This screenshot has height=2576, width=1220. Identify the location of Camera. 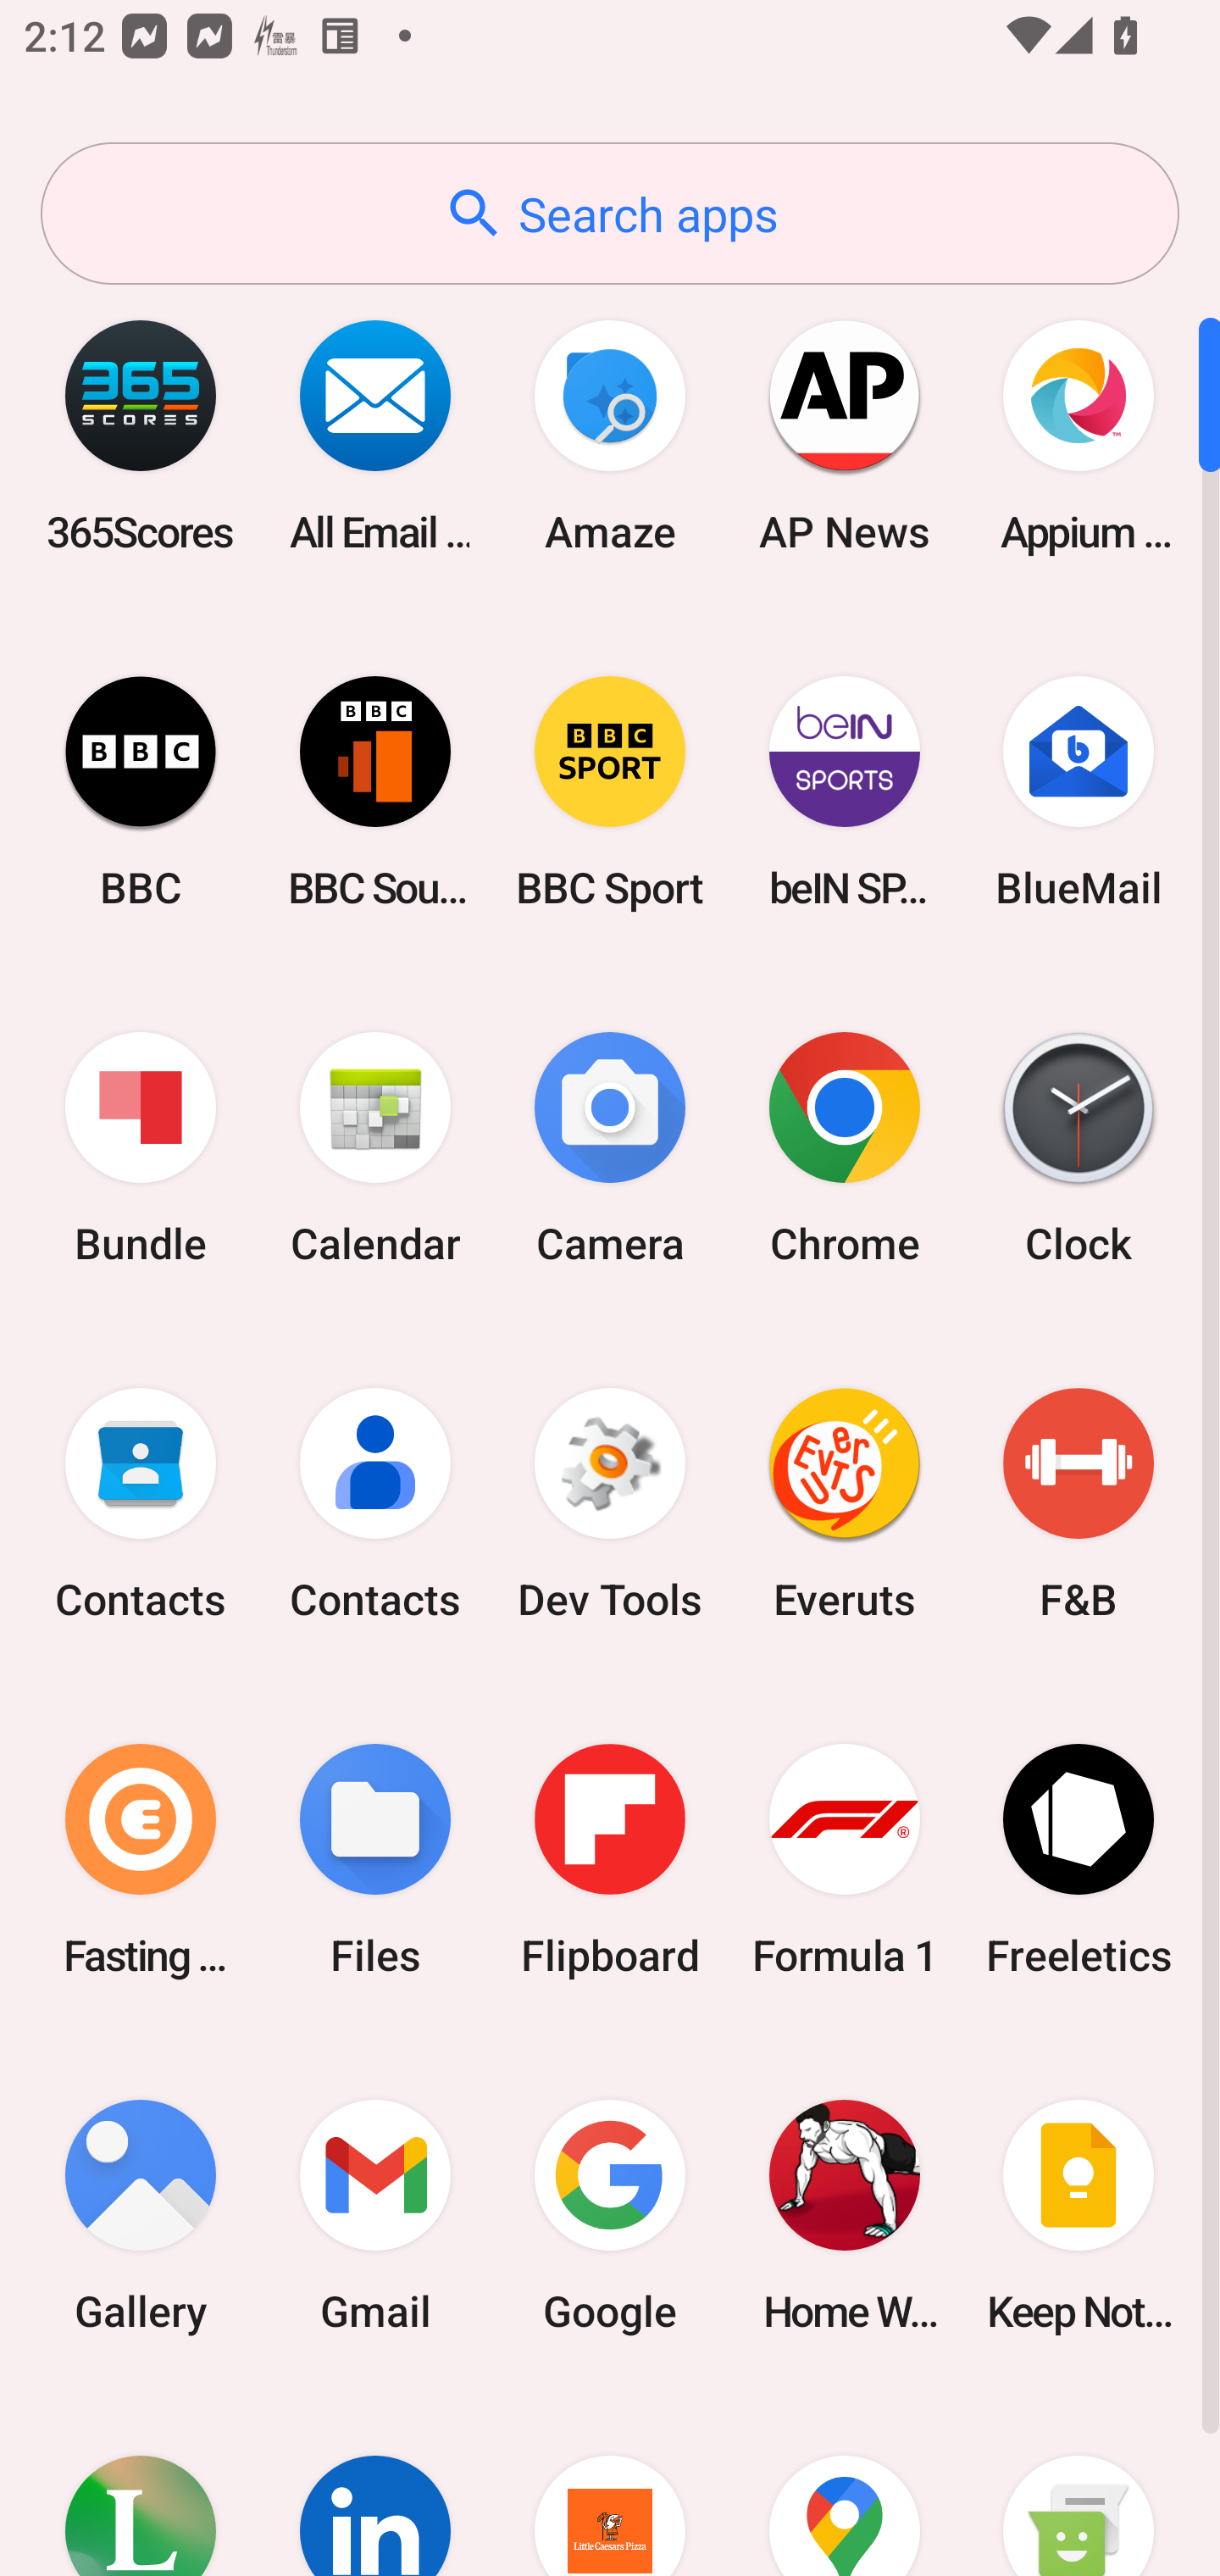
(610, 1149).